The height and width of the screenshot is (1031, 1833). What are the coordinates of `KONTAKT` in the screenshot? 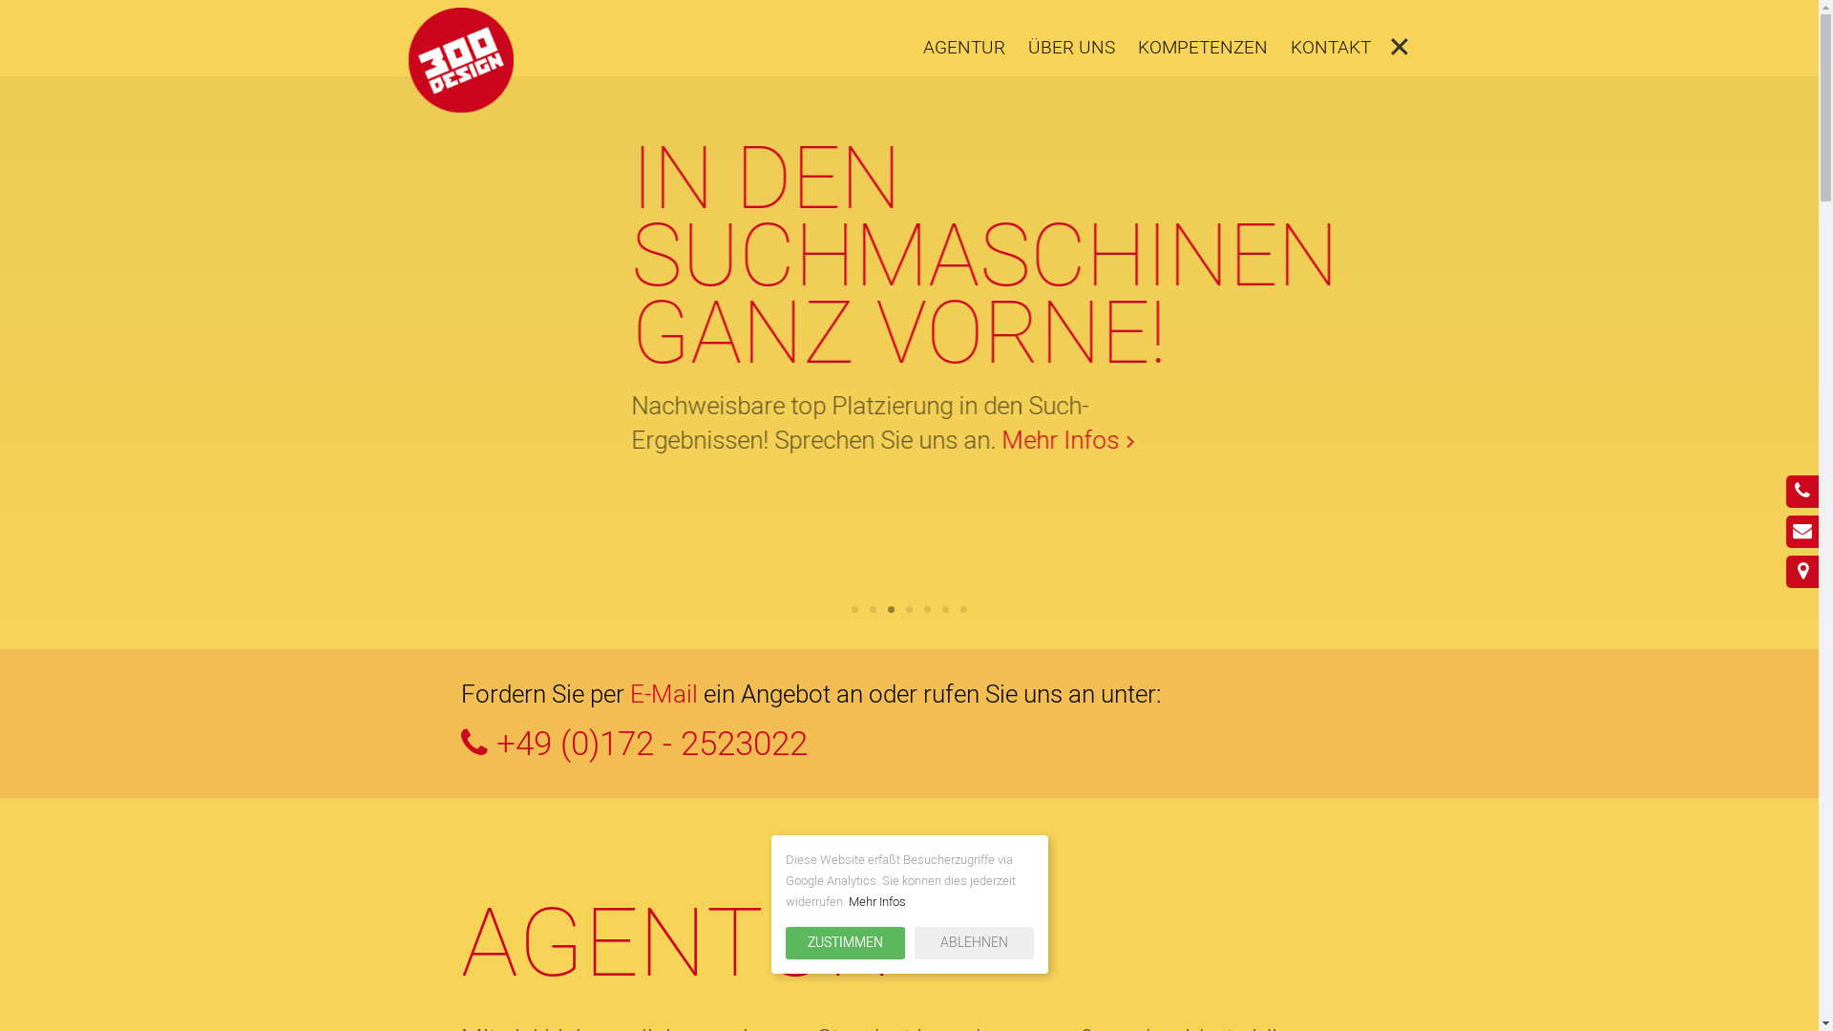 It's located at (1331, 48).